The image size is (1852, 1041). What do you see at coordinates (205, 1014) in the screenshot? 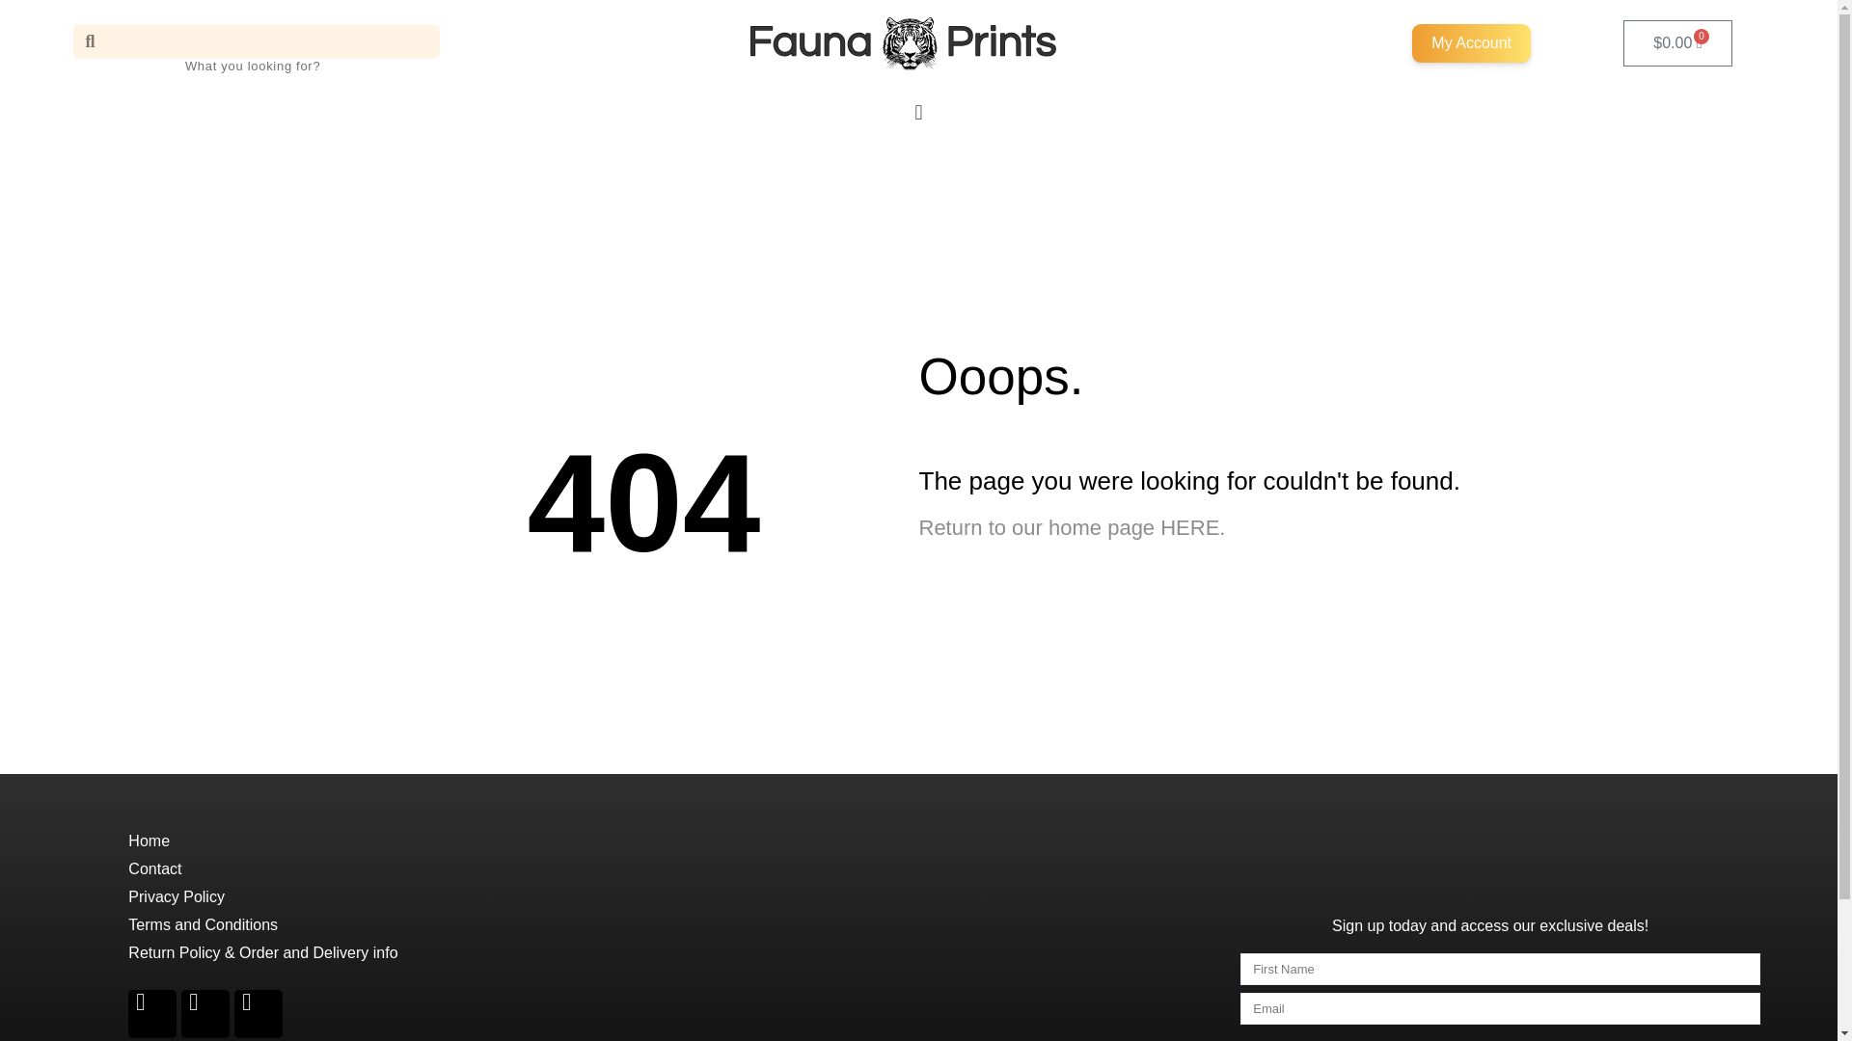
I see `Pinterest` at bounding box center [205, 1014].